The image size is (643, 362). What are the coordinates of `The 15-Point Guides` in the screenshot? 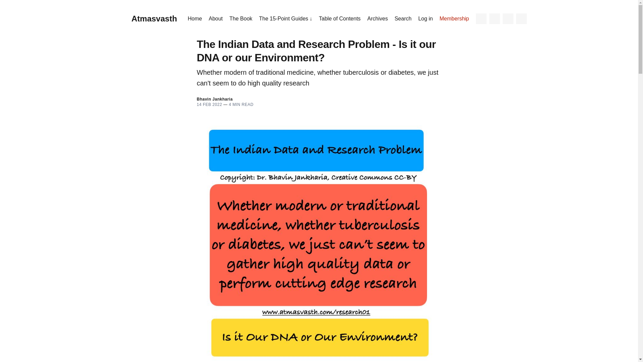 It's located at (286, 19).